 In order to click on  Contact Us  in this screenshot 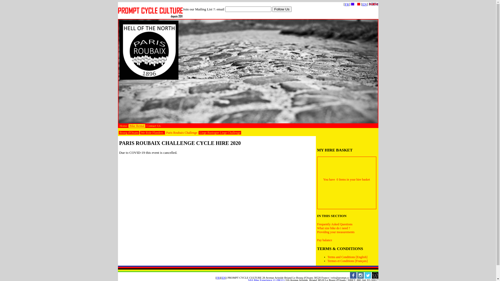, I will do `click(154, 126)`.